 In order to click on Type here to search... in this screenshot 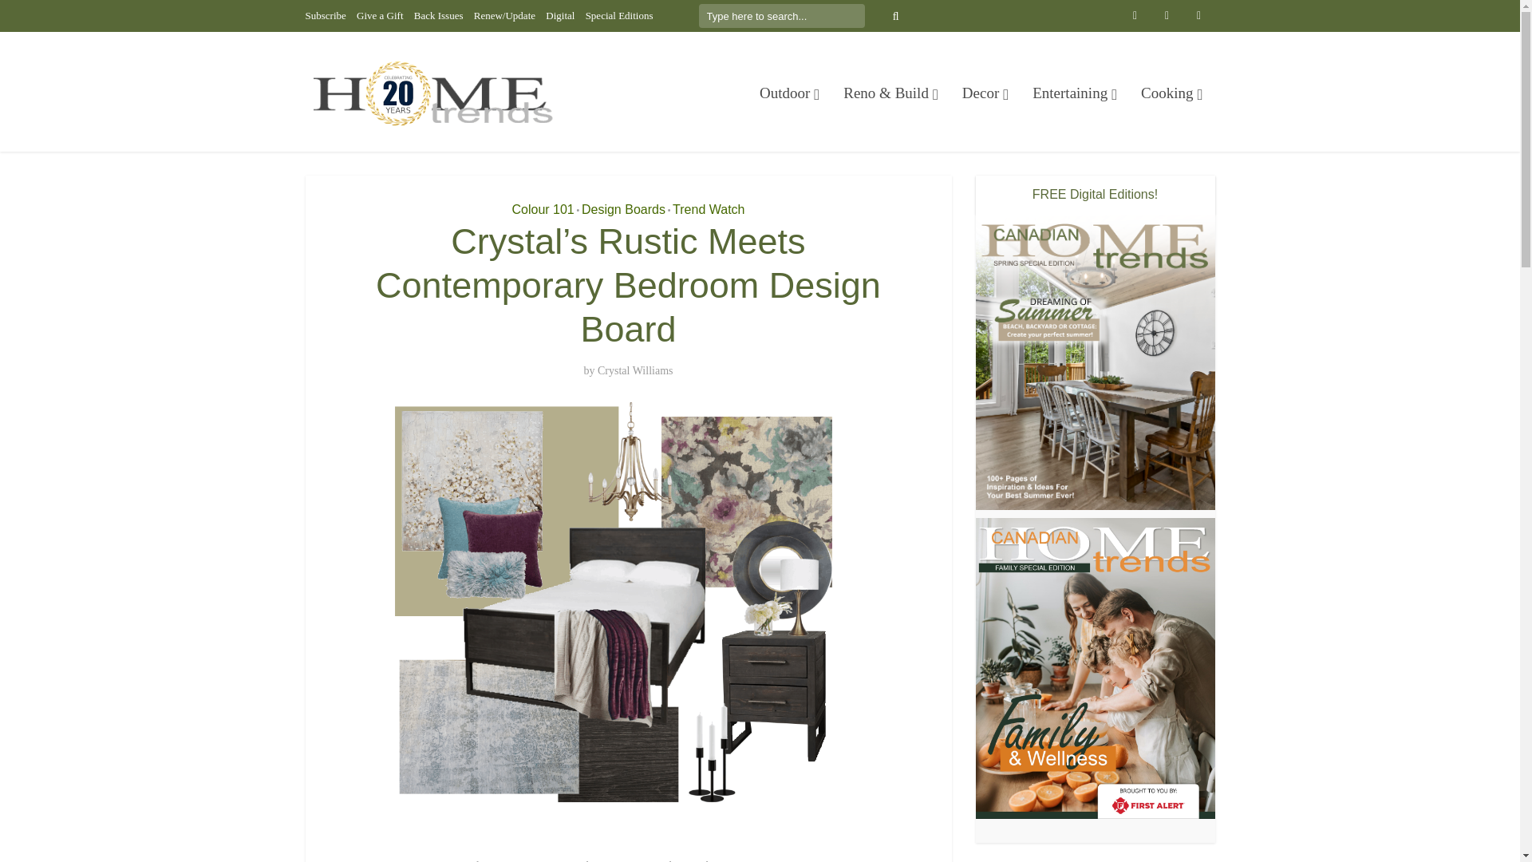, I will do `click(782, 16)`.